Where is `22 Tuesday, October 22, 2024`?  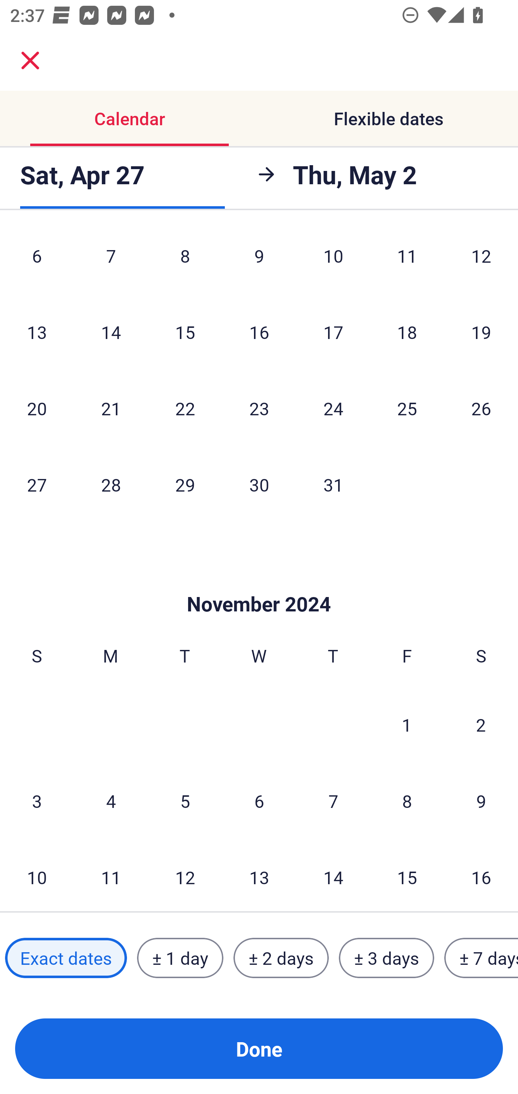 22 Tuesday, October 22, 2024 is located at coordinates (185, 408).